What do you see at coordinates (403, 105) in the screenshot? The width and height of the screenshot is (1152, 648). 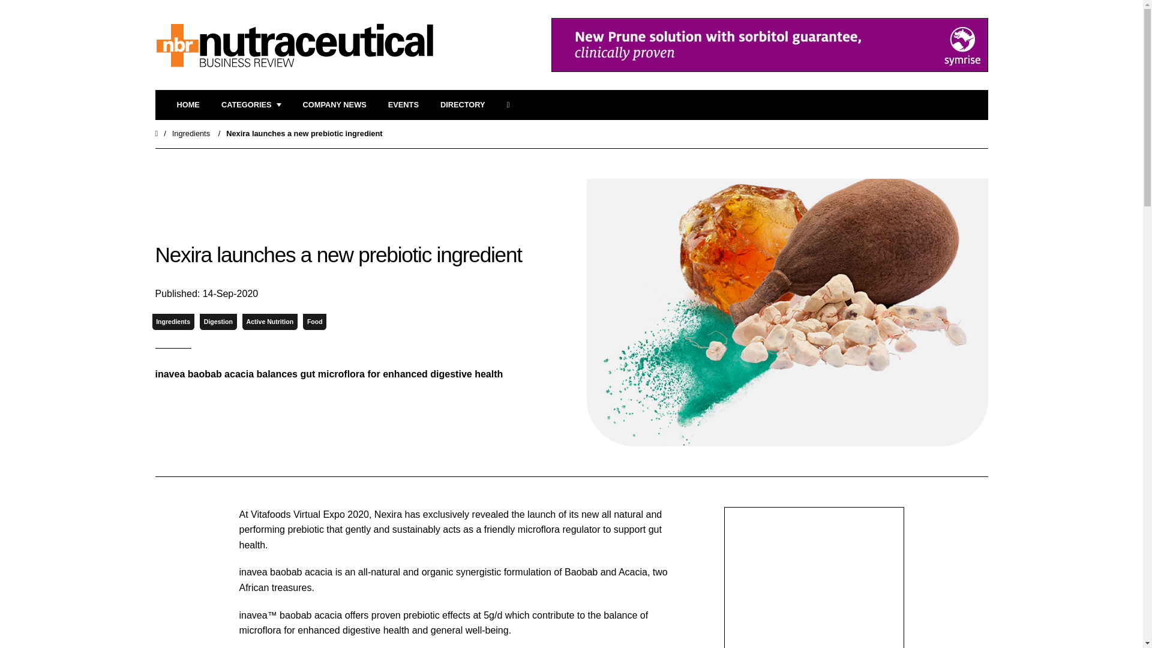 I see `EVENTS` at bounding box center [403, 105].